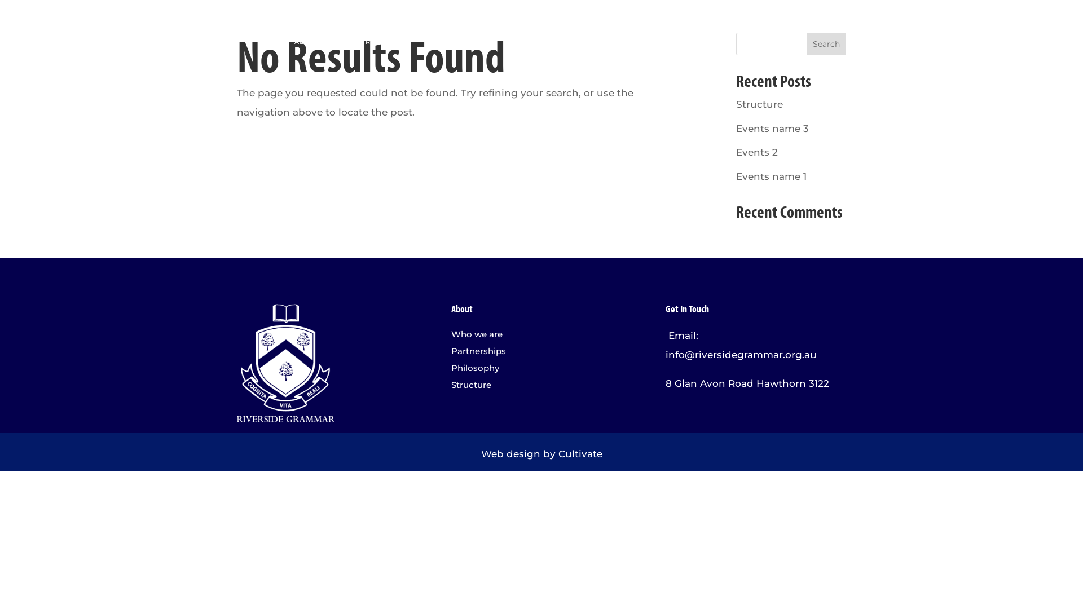 This screenshot has height=609, width=1083. What do you see at coordinates (541, 370) in the screenshot?
I see `Philosophy` at bounding box center [541, 370].